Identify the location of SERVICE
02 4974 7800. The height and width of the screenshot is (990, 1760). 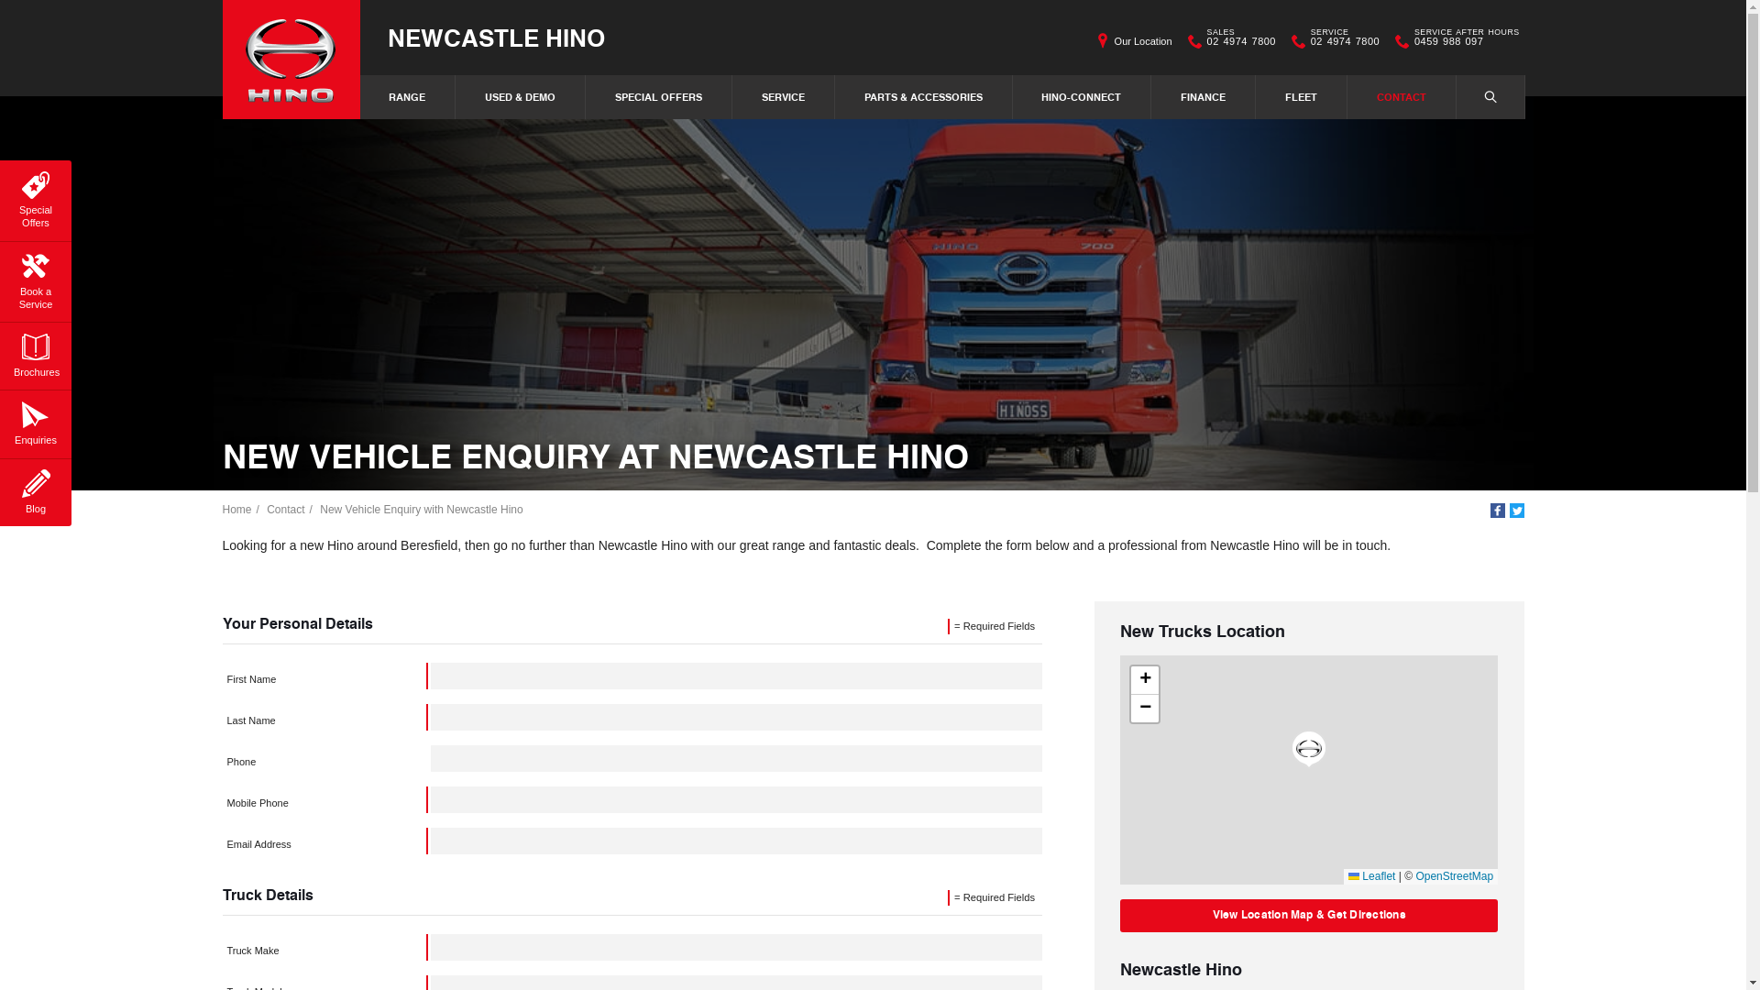
(1346, 41).